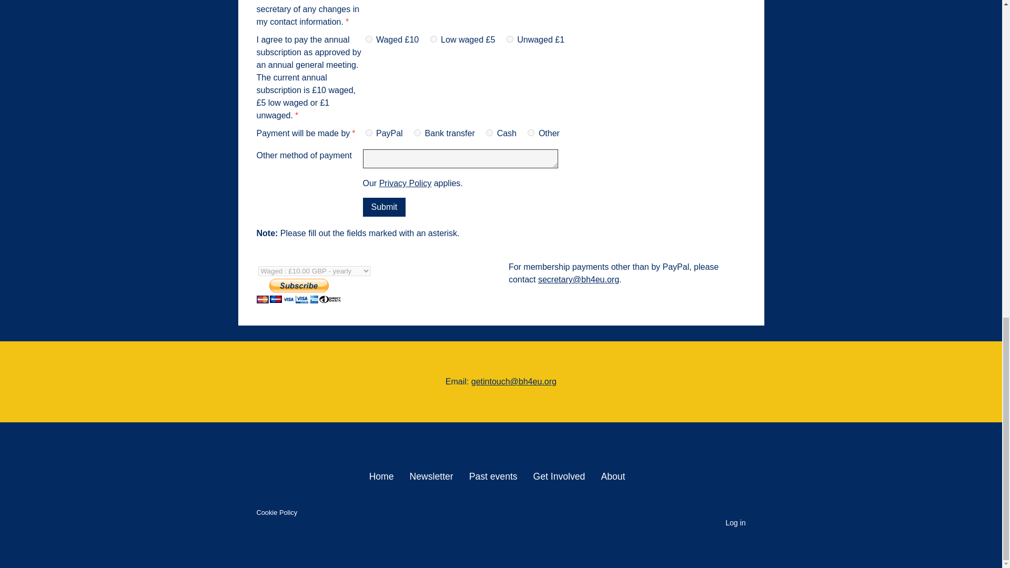 The image size is (1010, 568). I want to click on Bank transfer, so click(418, 133).